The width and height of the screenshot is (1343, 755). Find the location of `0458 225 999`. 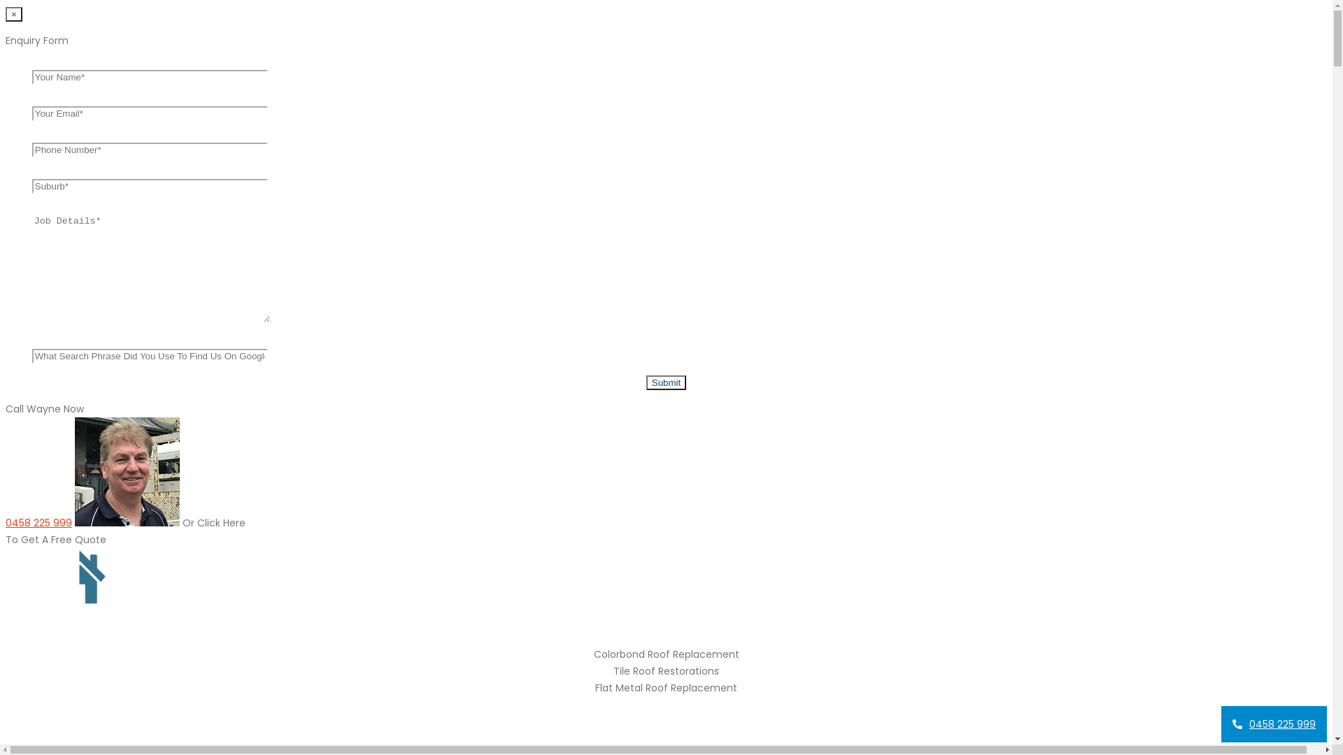

0458 225 999 is located at coordinates (39, 523).